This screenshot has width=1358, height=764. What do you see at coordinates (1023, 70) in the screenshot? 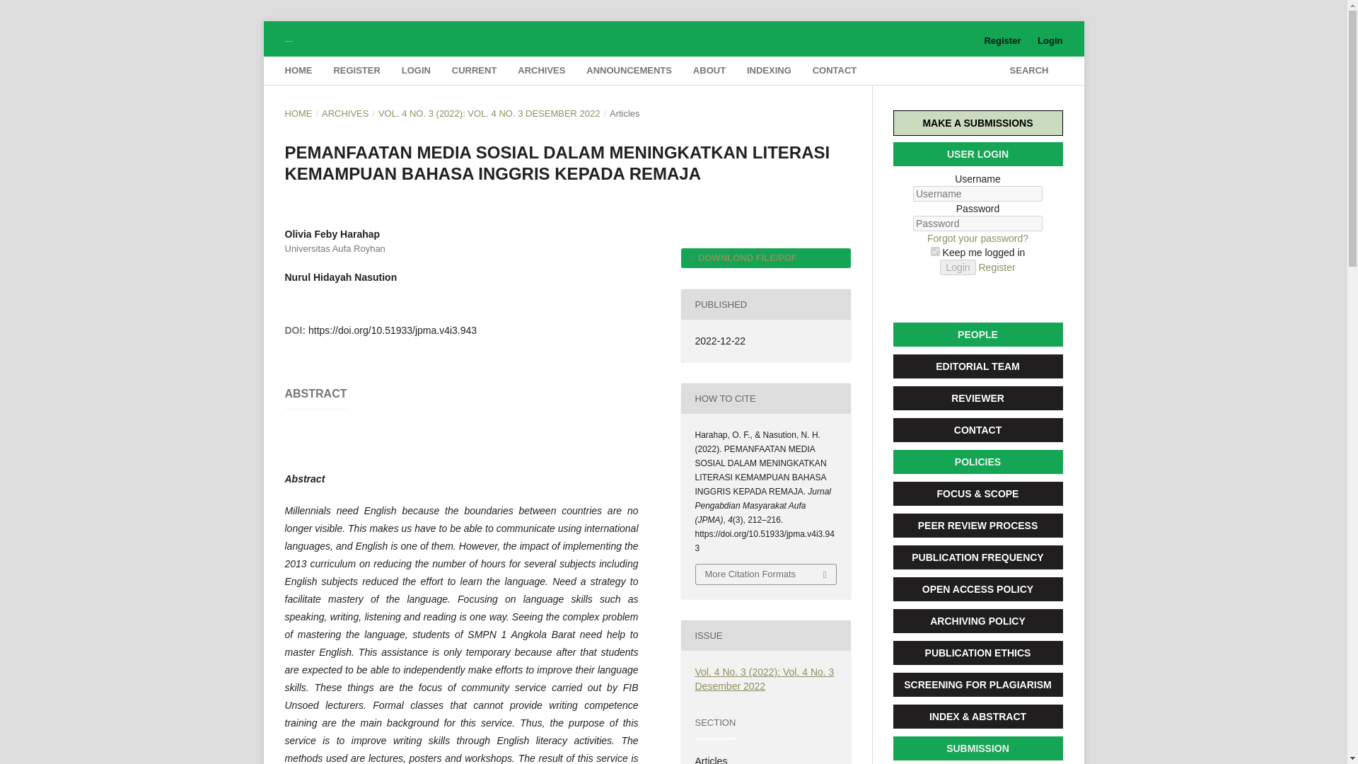
I see `SEARCH` at bounding box center [1023, 70].